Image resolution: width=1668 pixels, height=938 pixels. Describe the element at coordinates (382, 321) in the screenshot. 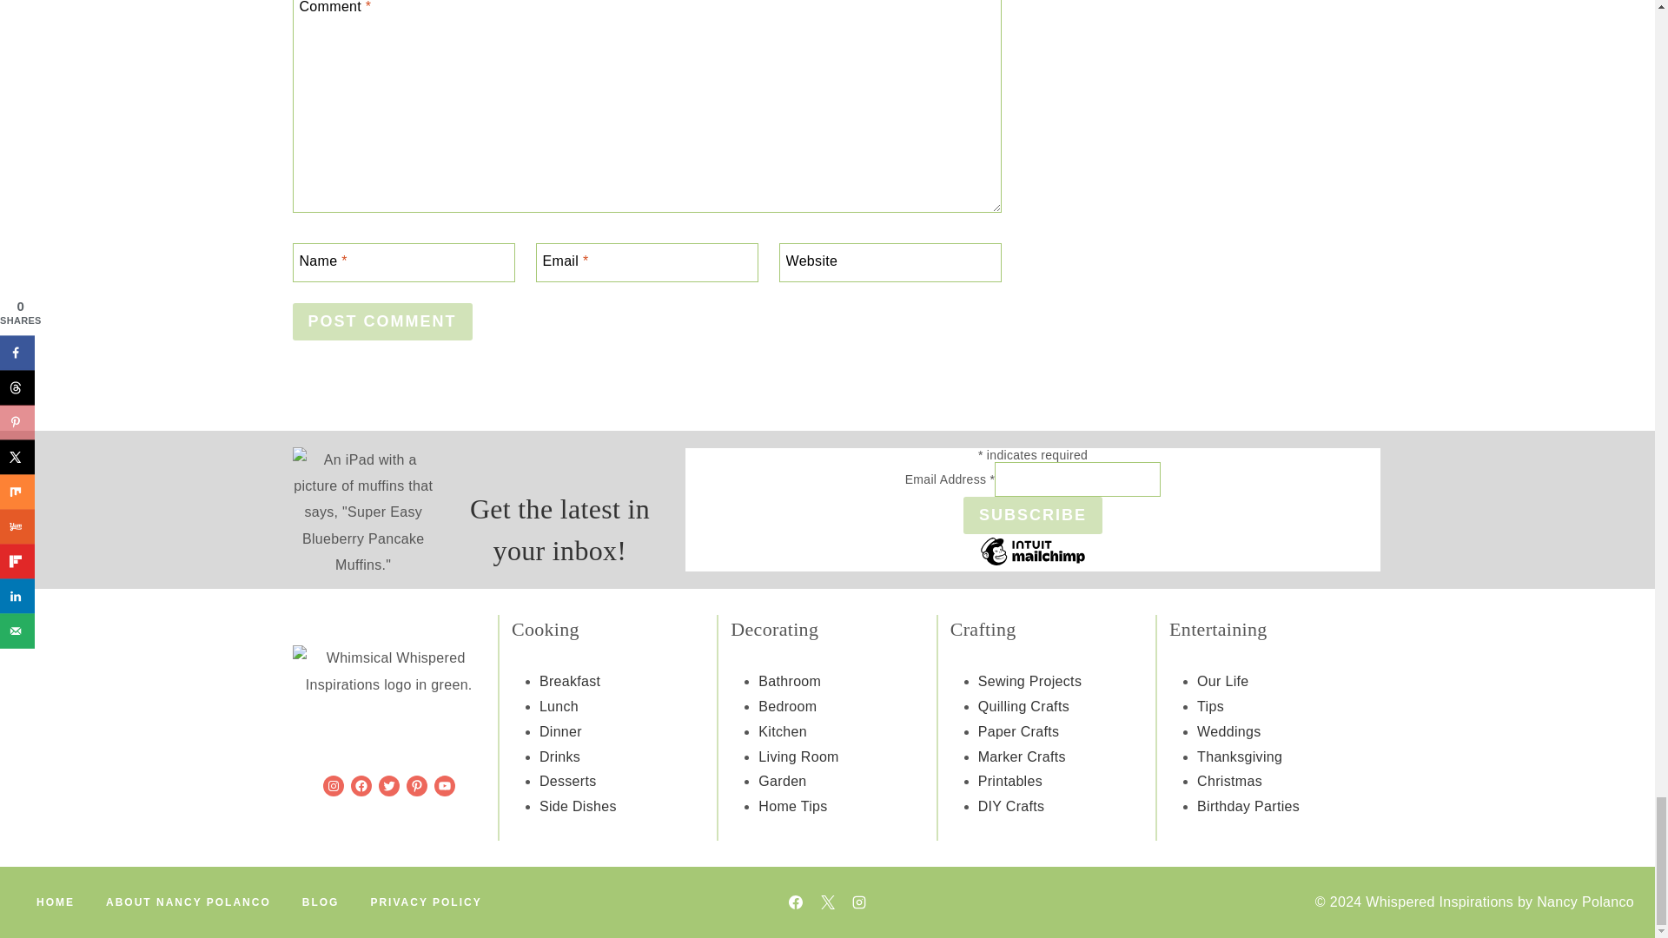

I see `Post Comment` at that location.